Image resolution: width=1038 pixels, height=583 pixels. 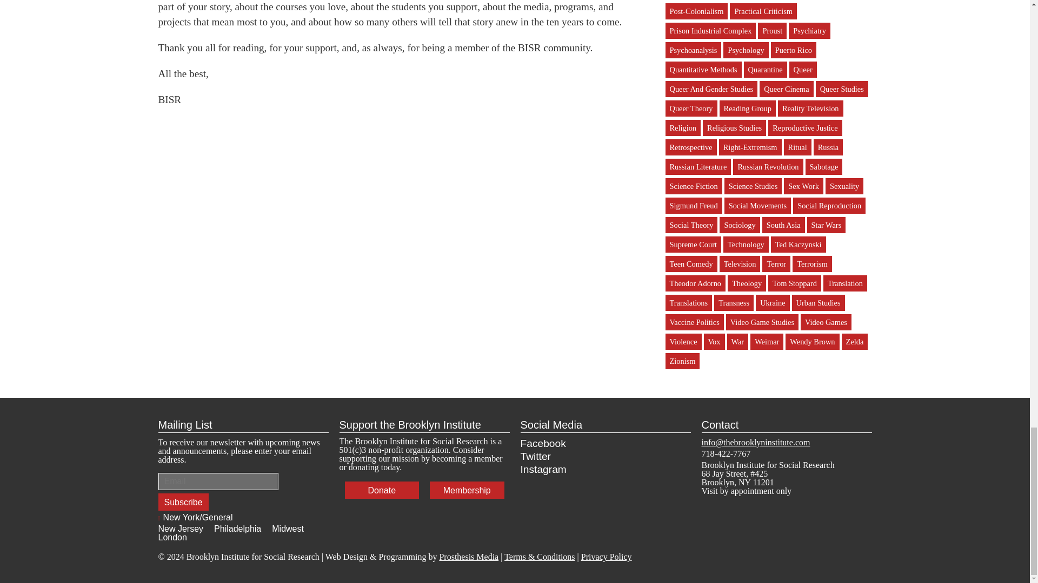 What do you see at coordinates (183, 502) in the screenshot?
I see `Subscribe` at bounding box center [183, 502].